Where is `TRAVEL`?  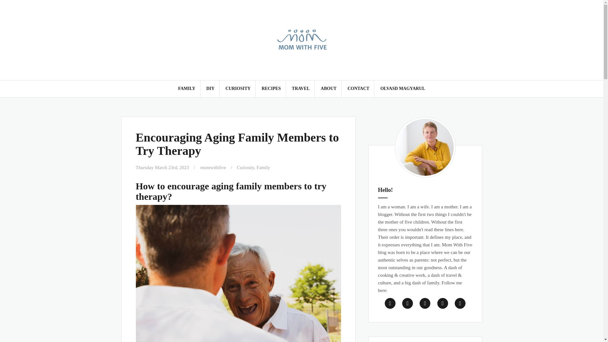 TRAVEL is located at coordinates (301, 88).